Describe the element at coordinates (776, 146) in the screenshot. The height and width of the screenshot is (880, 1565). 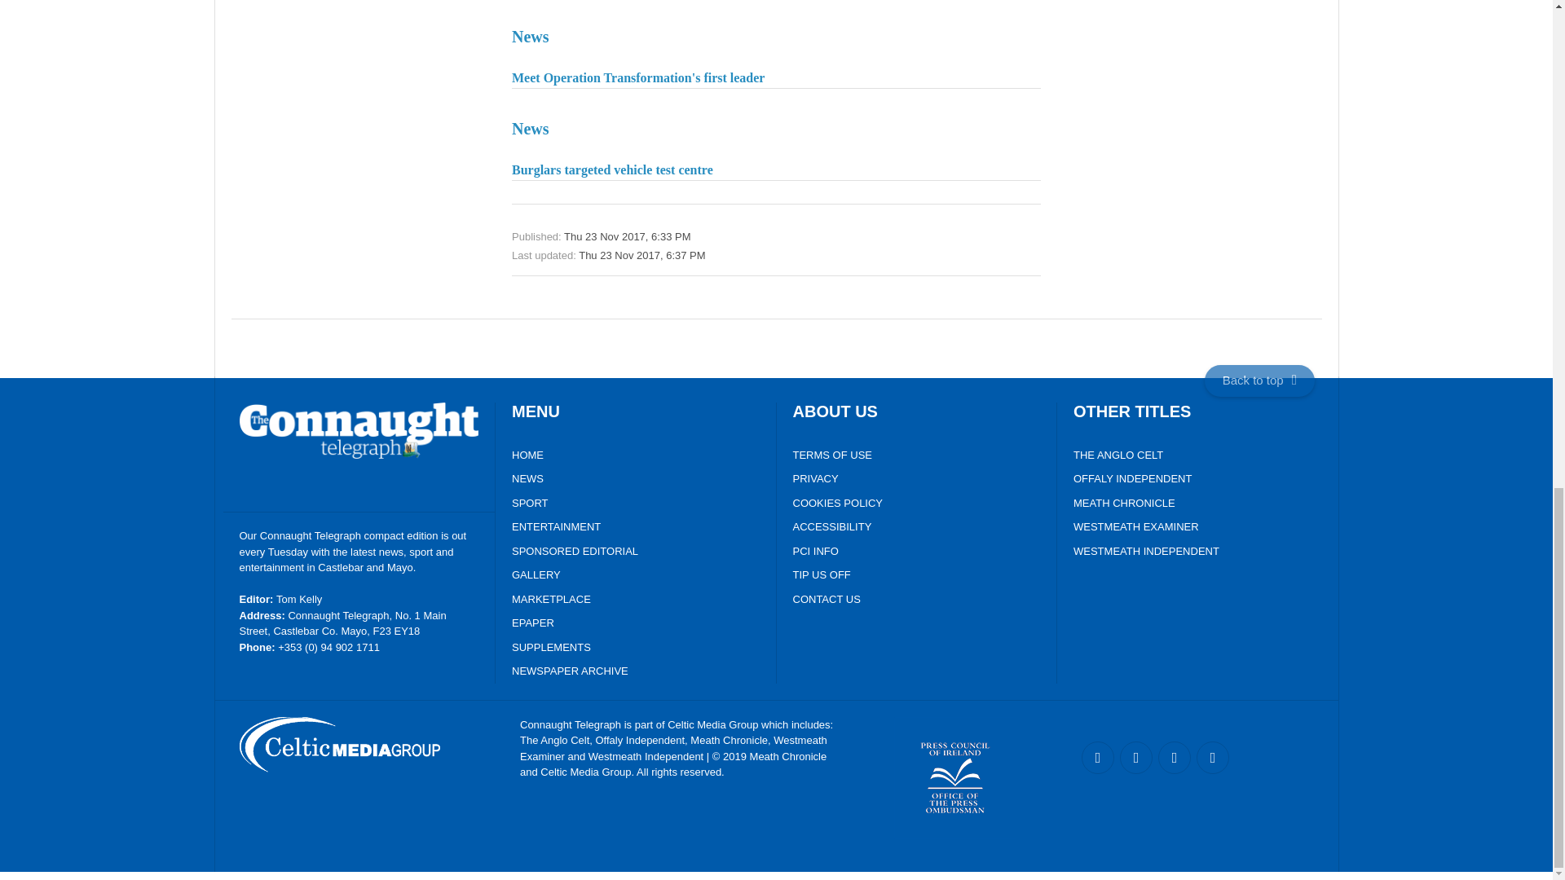
I see `Burglars targeted vehicle test centre` at that location.